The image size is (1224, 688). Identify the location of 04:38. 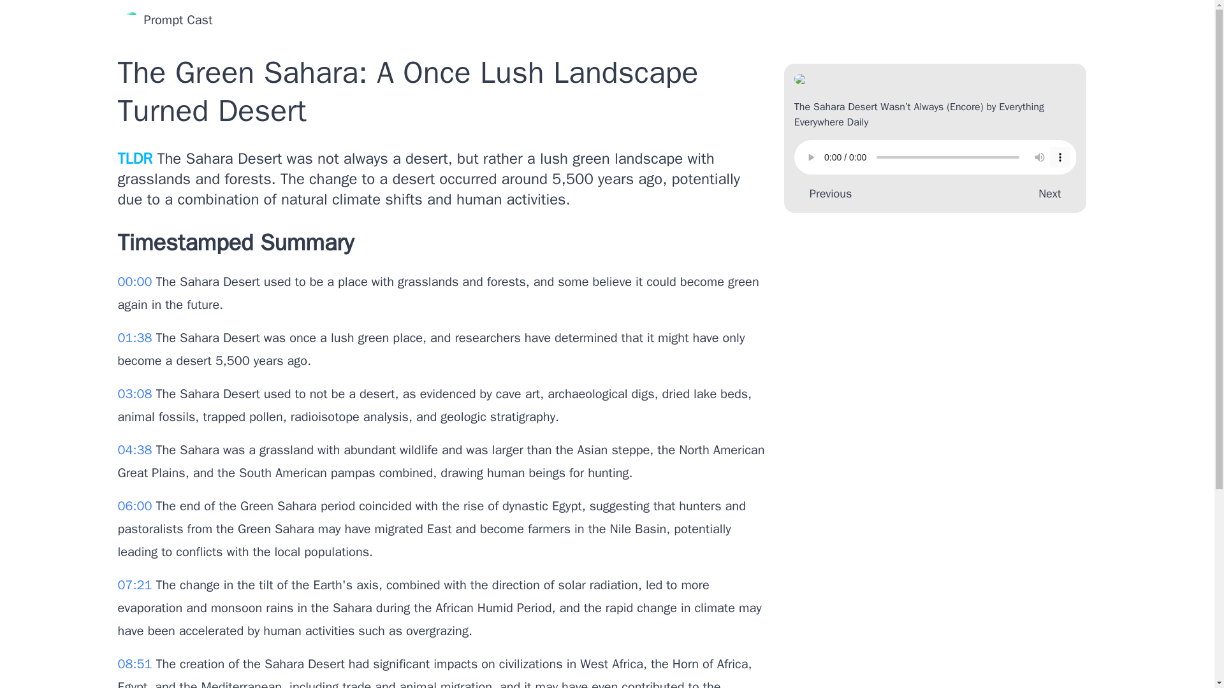
(136, 450).